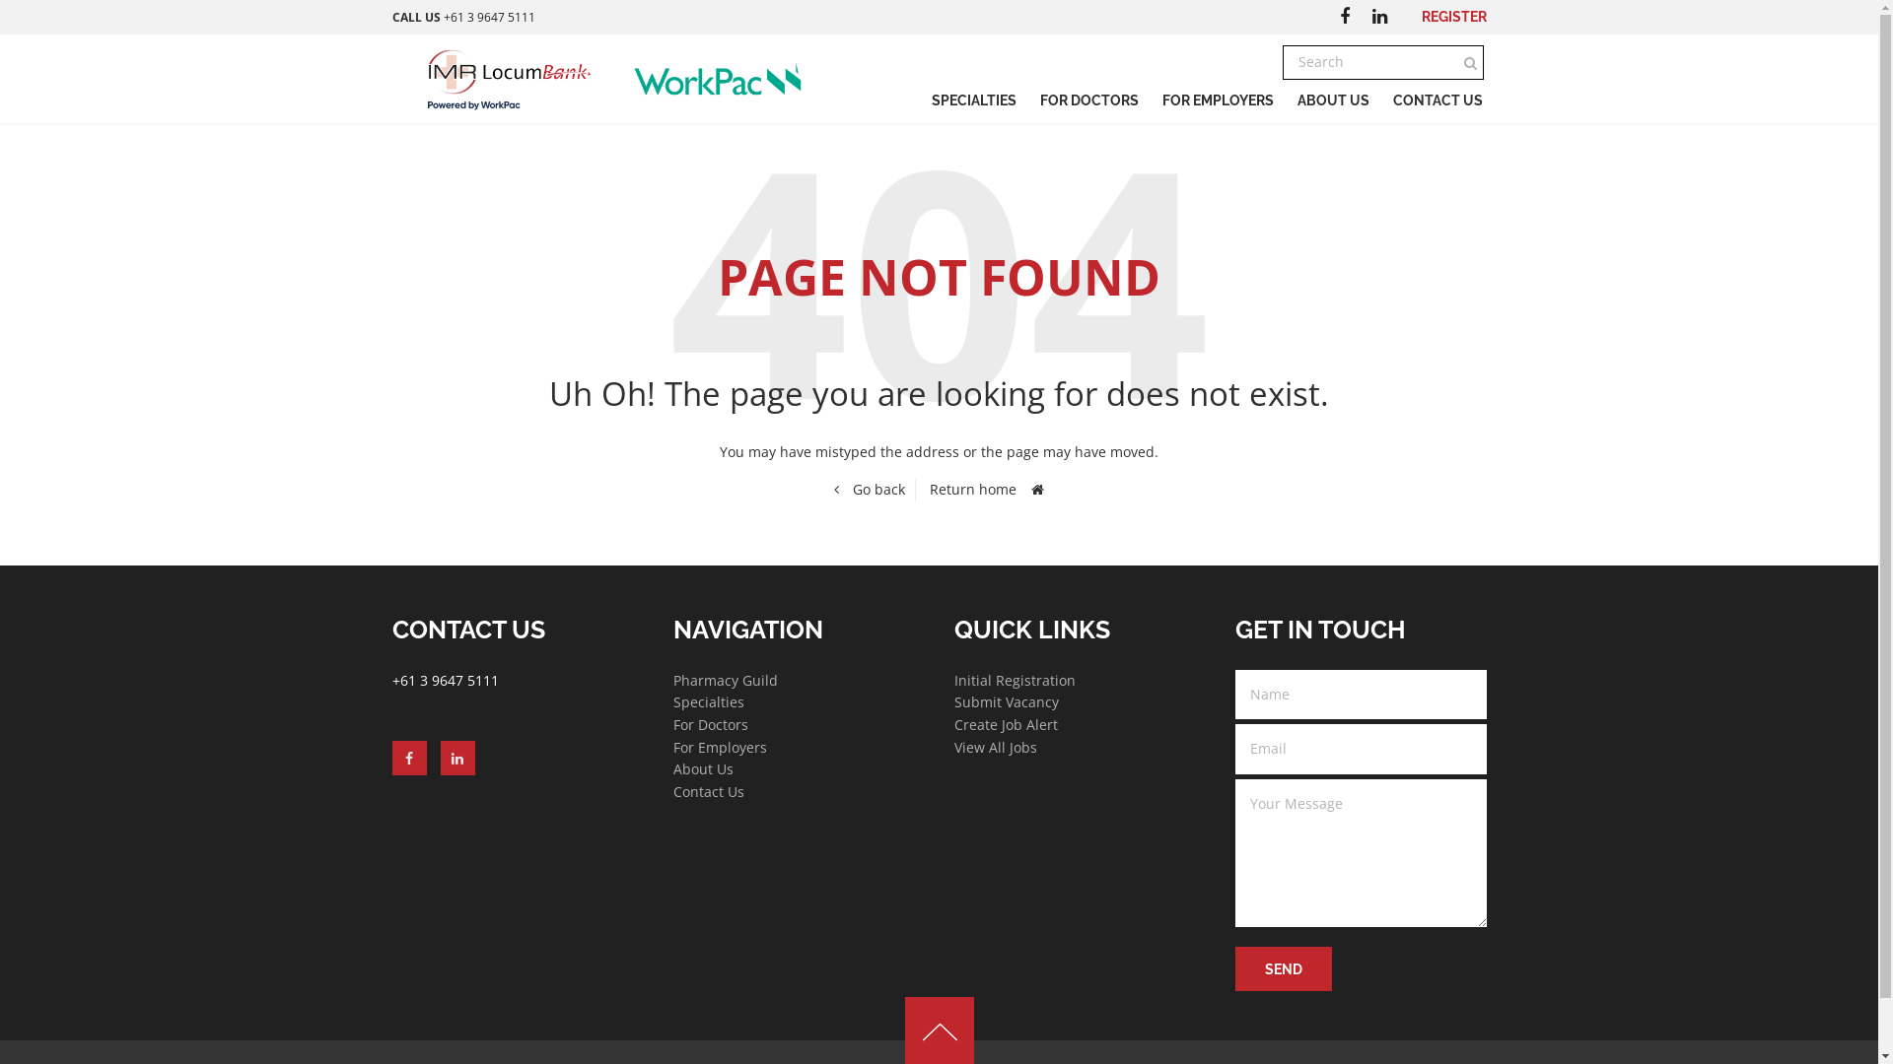  I want to click on Create Job Alert, so click(1006, 725).